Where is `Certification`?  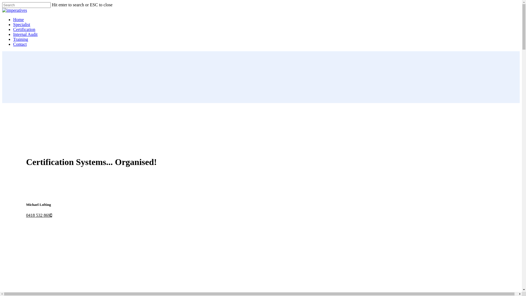
Certification is located at coordinates (24, 30).